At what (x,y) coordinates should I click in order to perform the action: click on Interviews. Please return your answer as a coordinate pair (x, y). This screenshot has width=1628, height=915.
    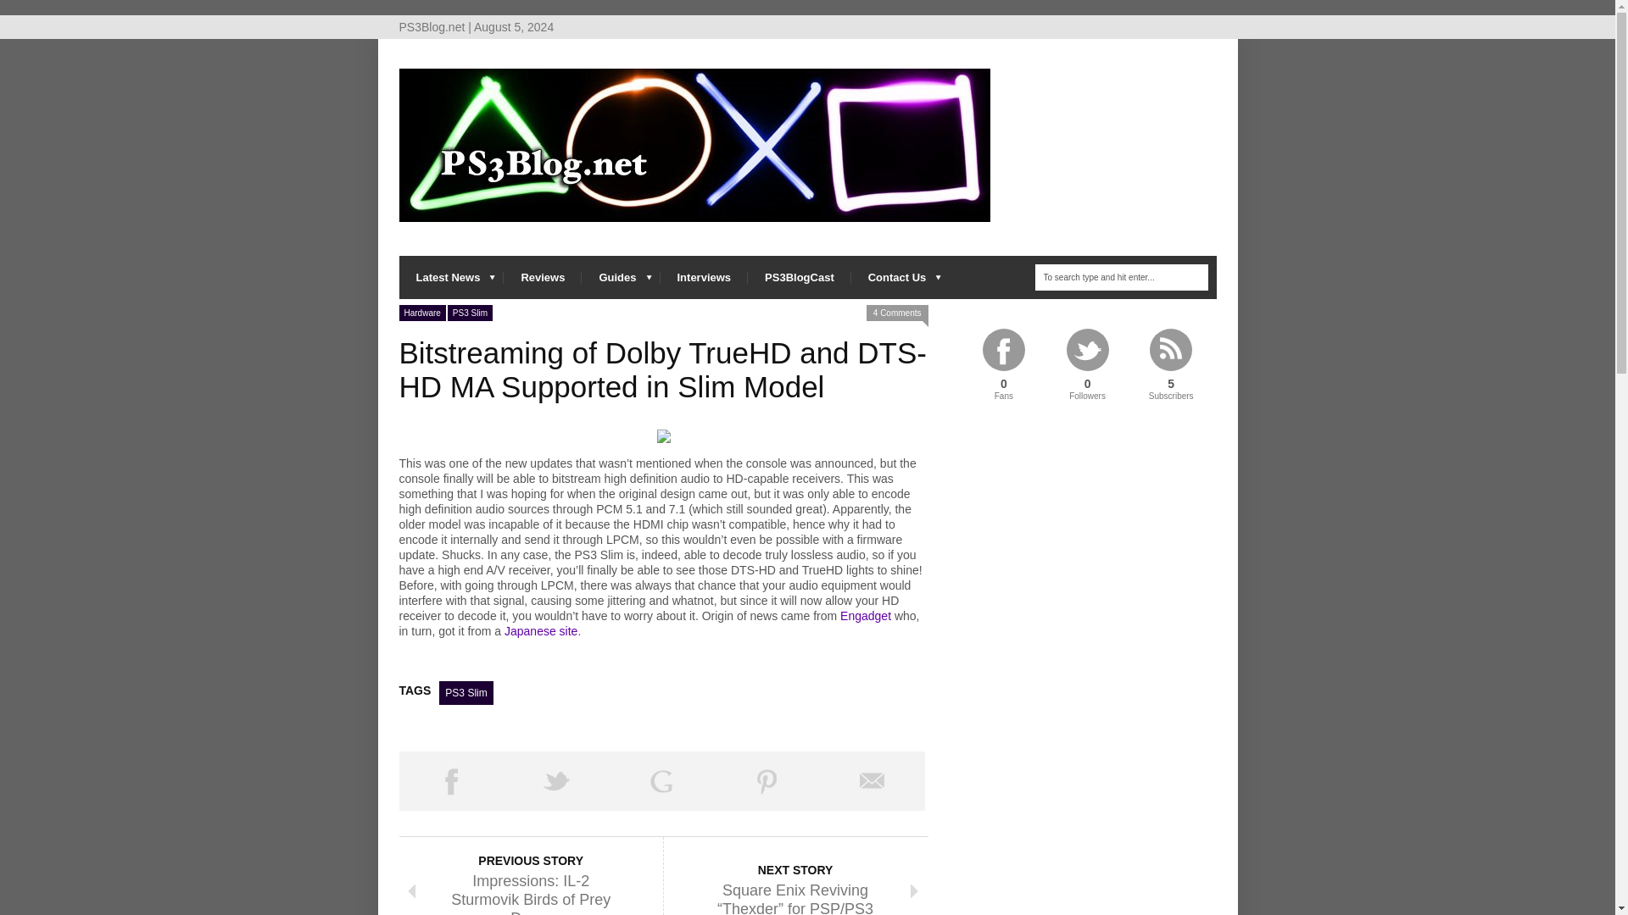
    Looking at the image, I should click on (703, 278).